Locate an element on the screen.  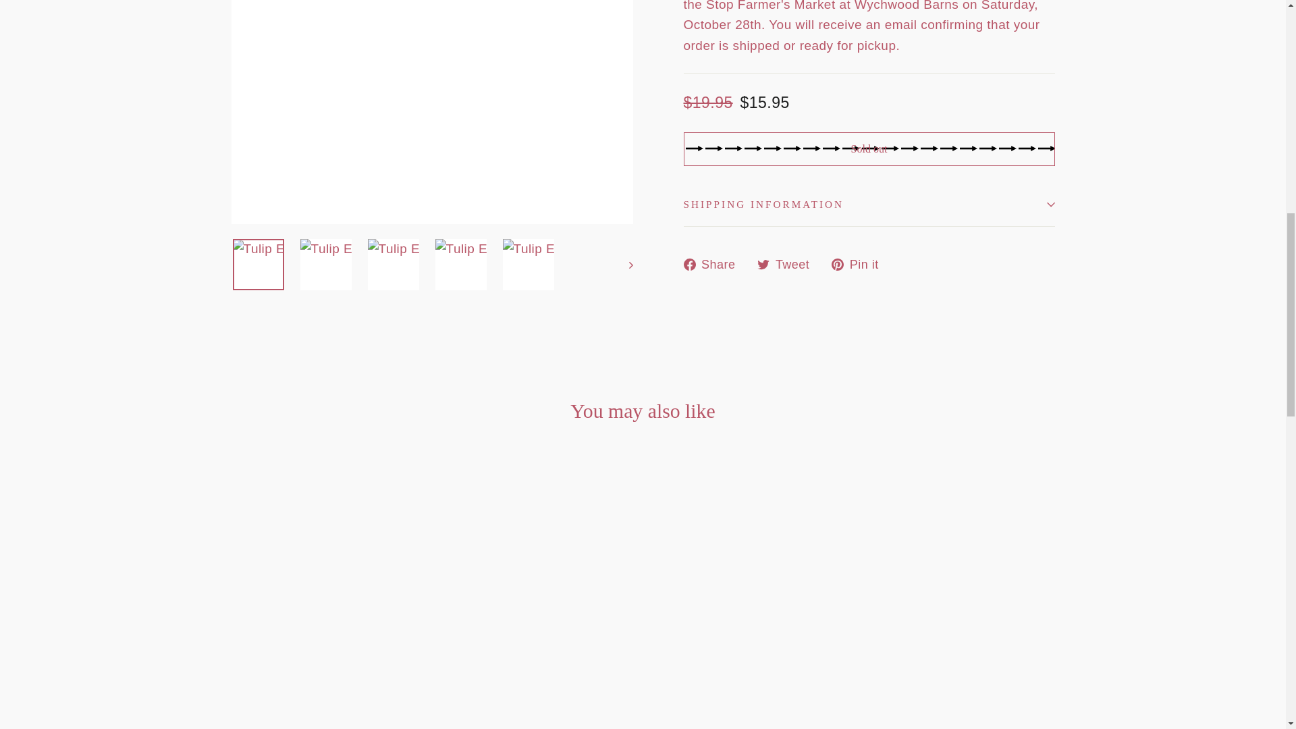
Sold out is located at coordinates (868, 148).